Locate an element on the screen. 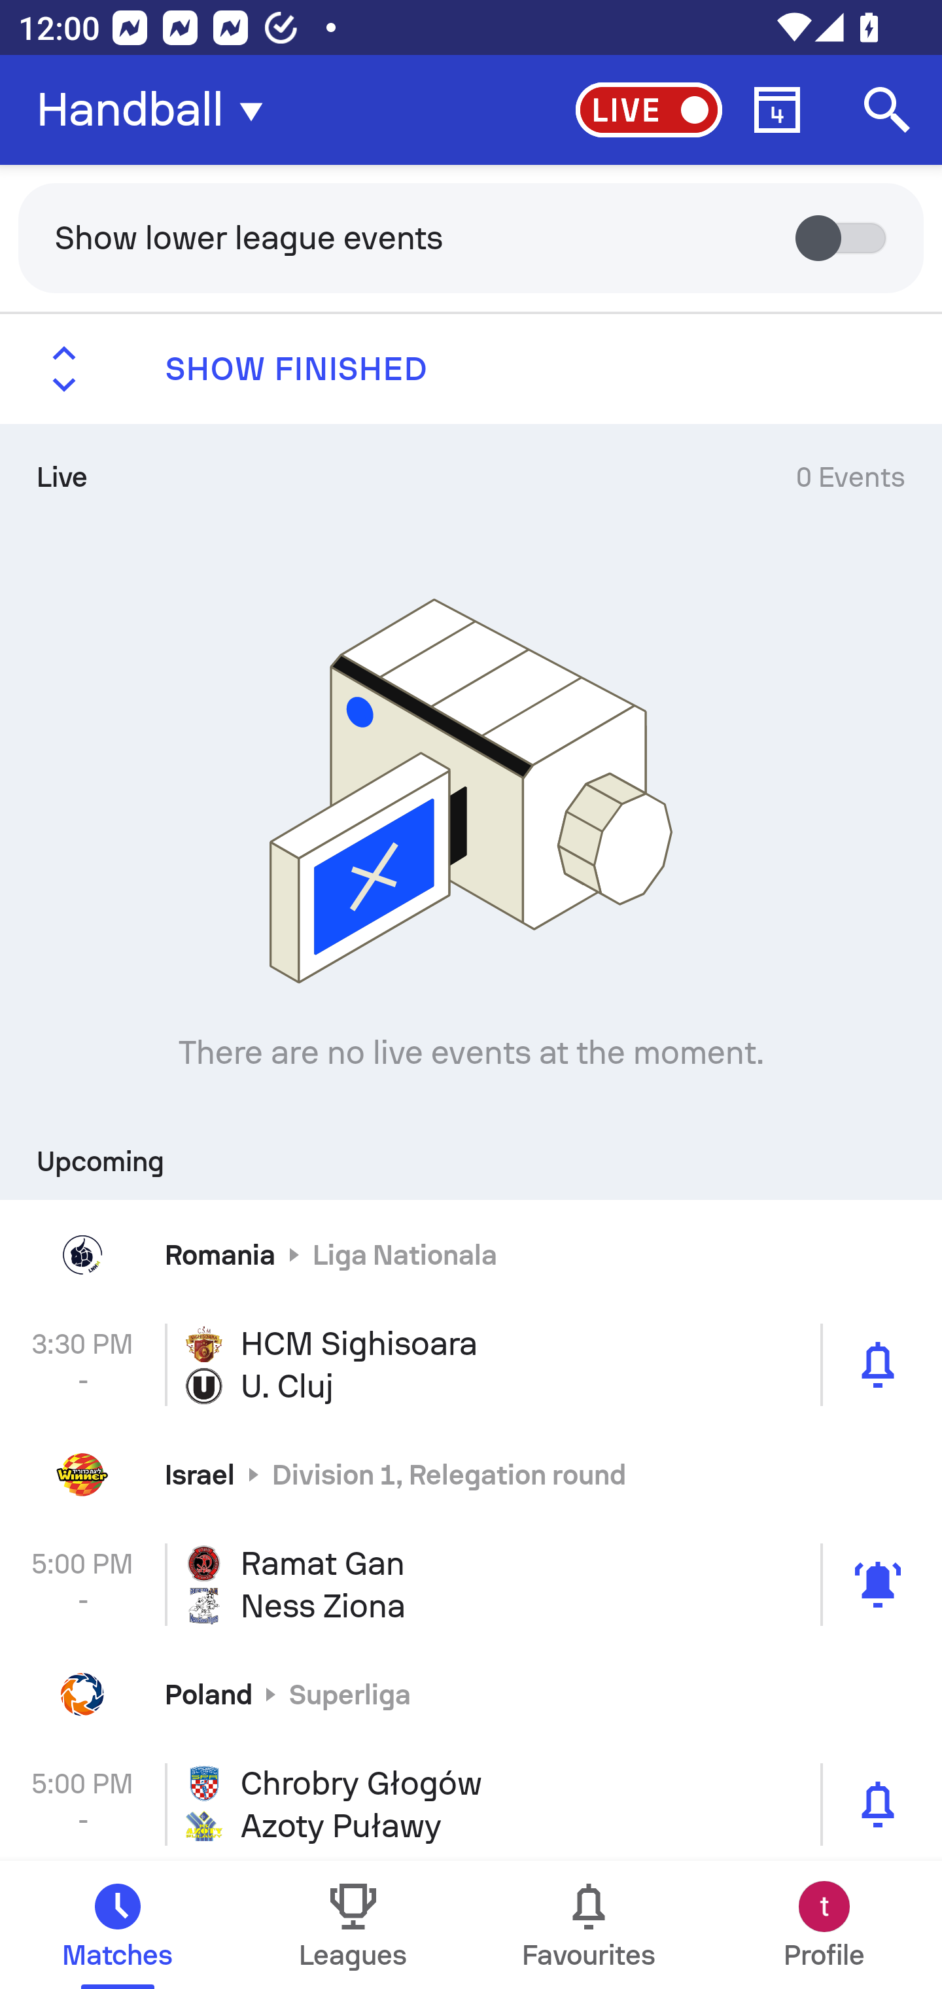 The height and width of the screenshot is (1989, 942). 5:00 PM - Chrobry Głogów Azoty Puławy is located at coordinates (471, 1804).